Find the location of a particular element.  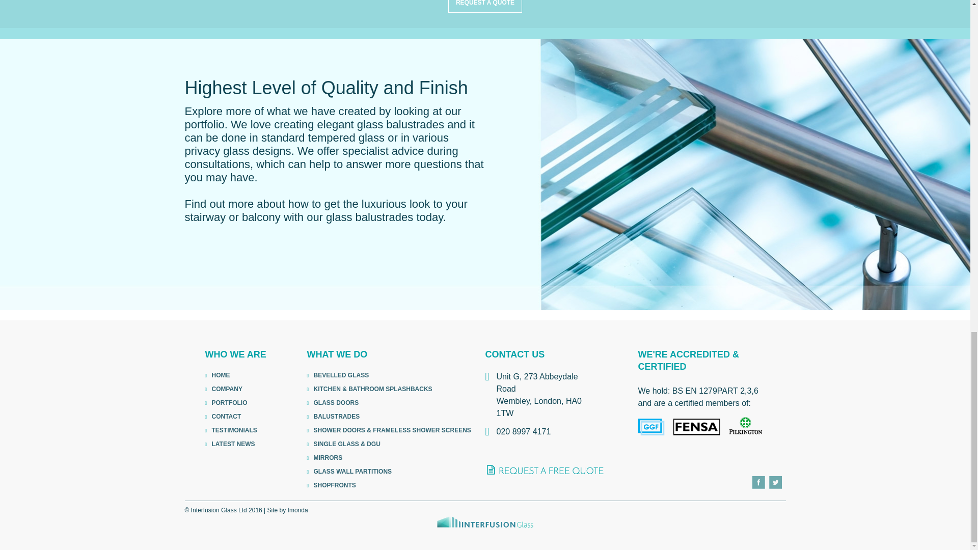

Glass Doors is located at coordinates (390, 403).